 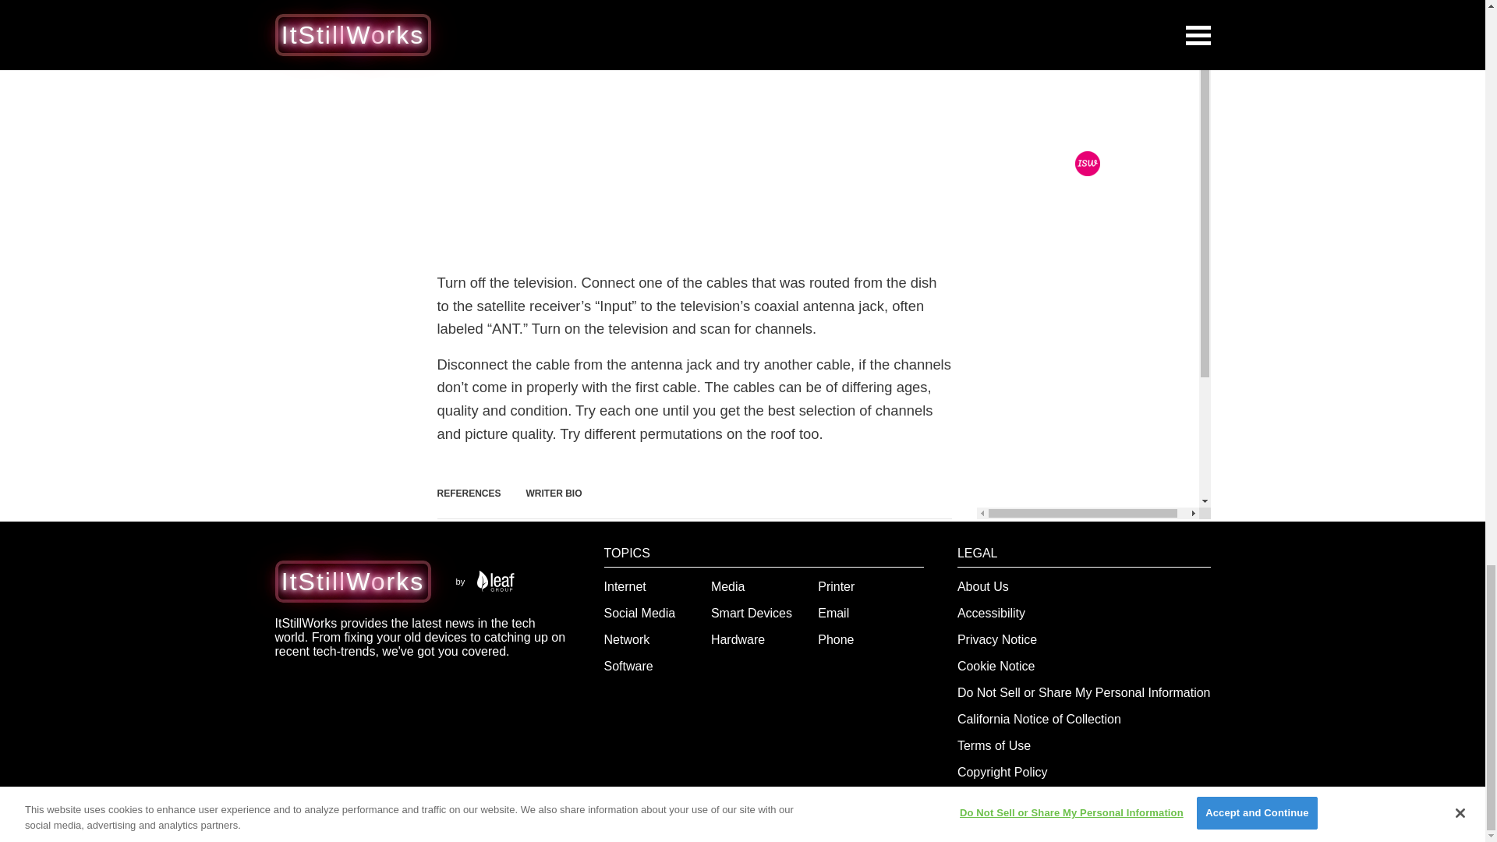 What do you see at coordinates (997, 639) in the screenshot?
I see `Privacy Notice` at bounding box center [997, 639].